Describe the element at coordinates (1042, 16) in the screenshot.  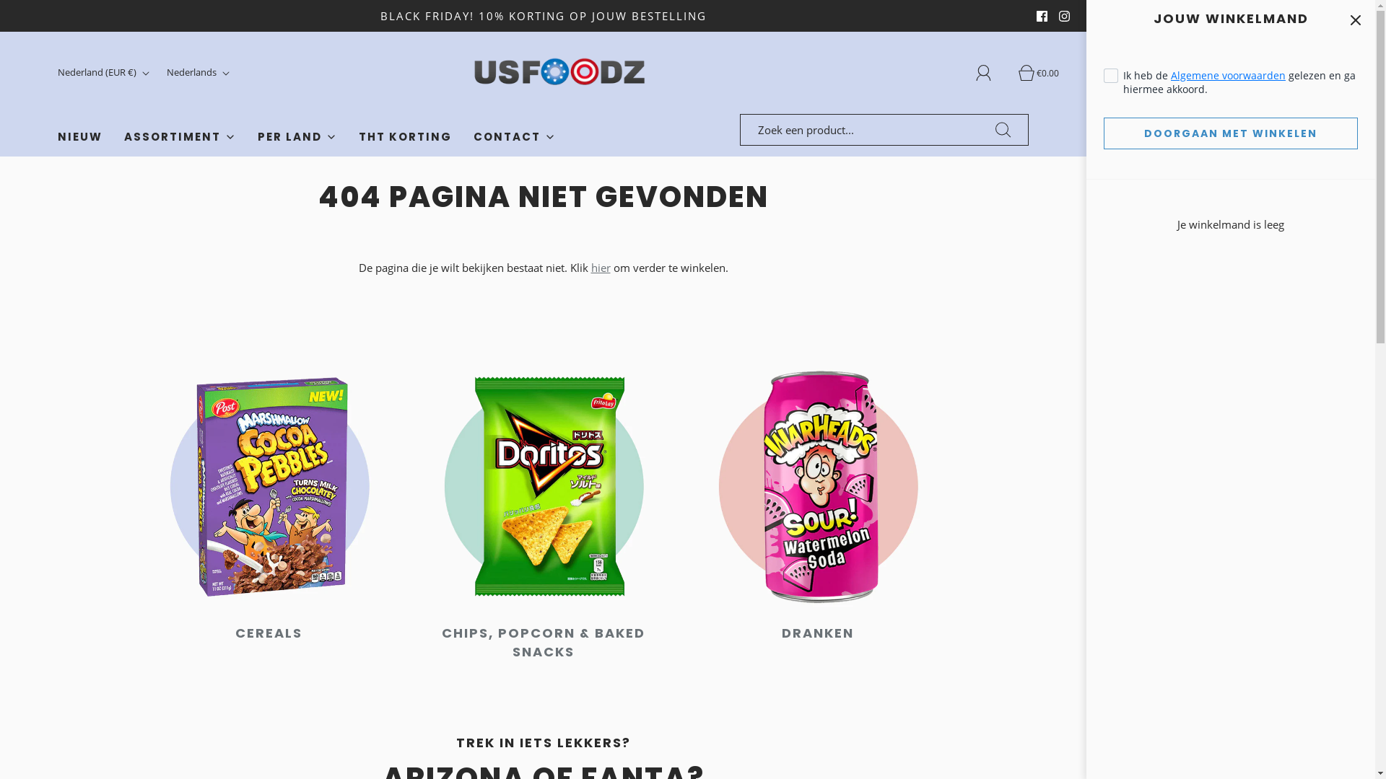
I see `FACEBOOK ICON` at that location.